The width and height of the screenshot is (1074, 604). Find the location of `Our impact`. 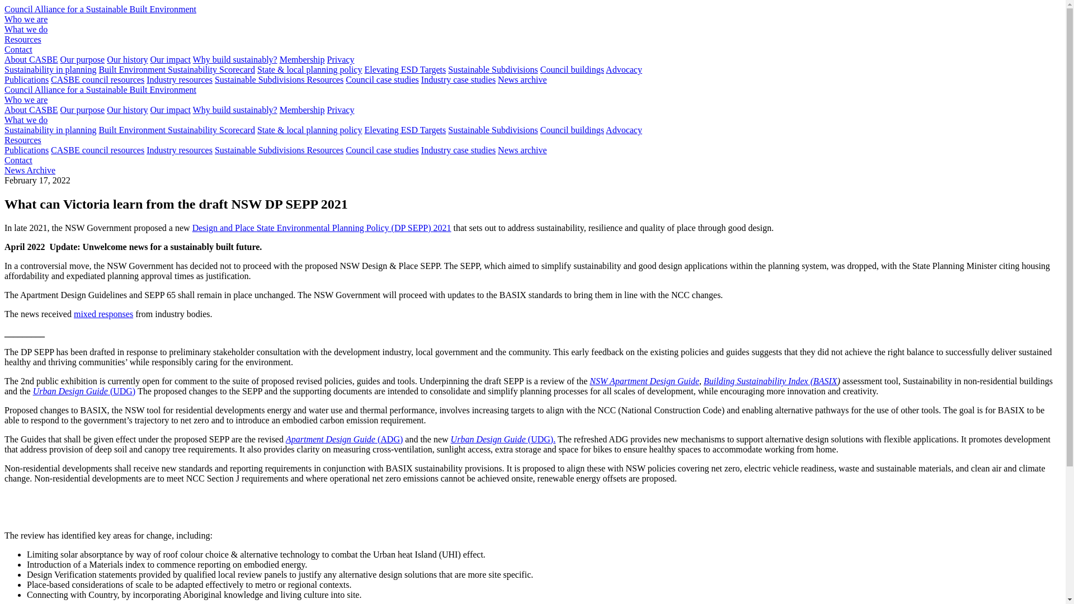

Our impact is located at coordinates (170, 59).